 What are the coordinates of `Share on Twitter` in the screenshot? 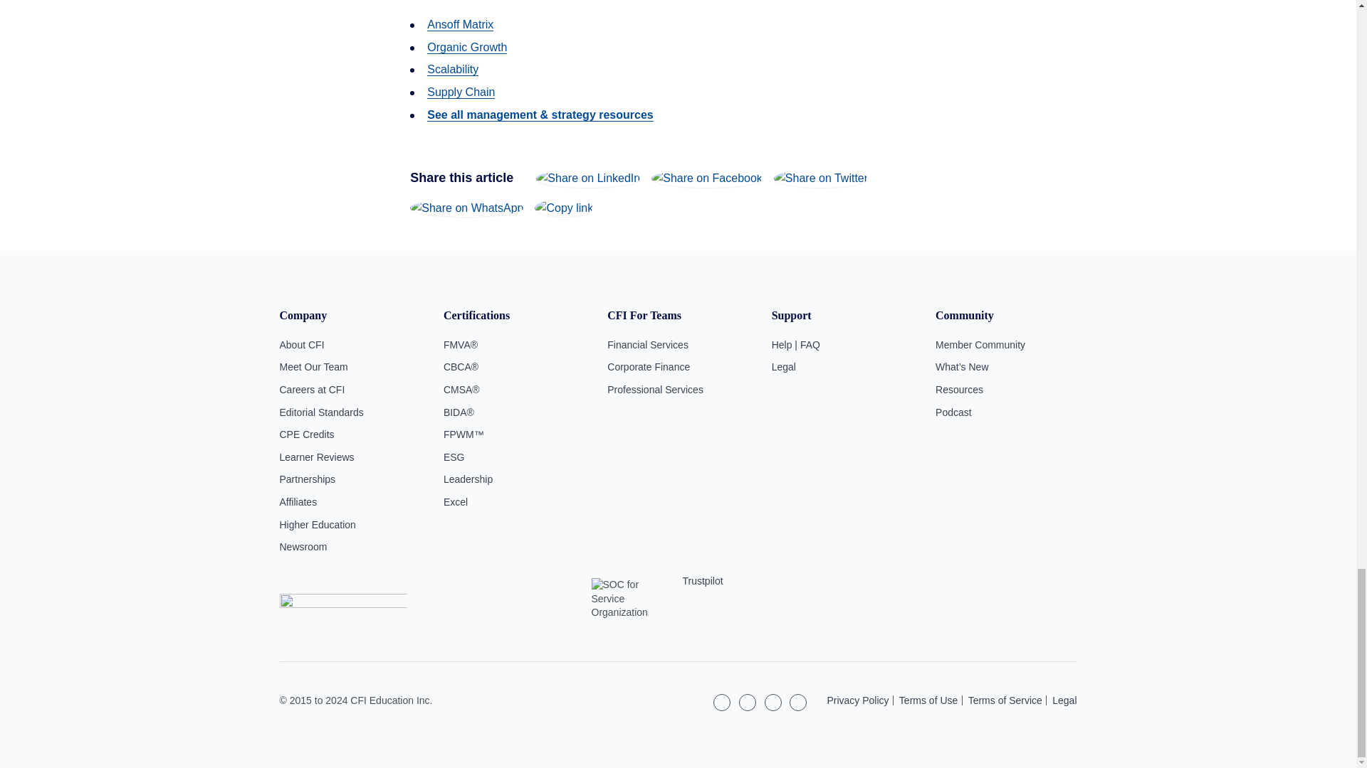 It's located at (820, 178).